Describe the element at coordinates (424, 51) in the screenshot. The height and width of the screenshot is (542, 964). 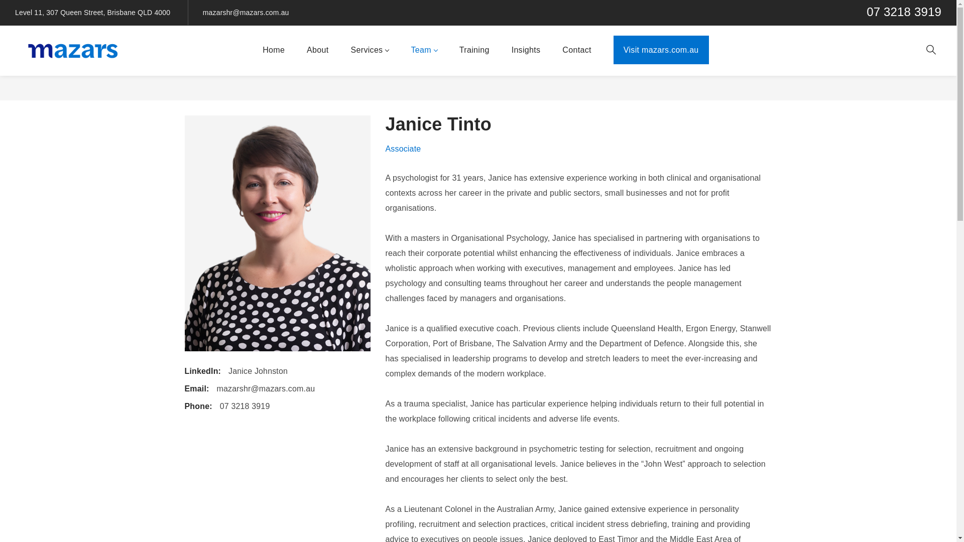
I see `Team` at that location.